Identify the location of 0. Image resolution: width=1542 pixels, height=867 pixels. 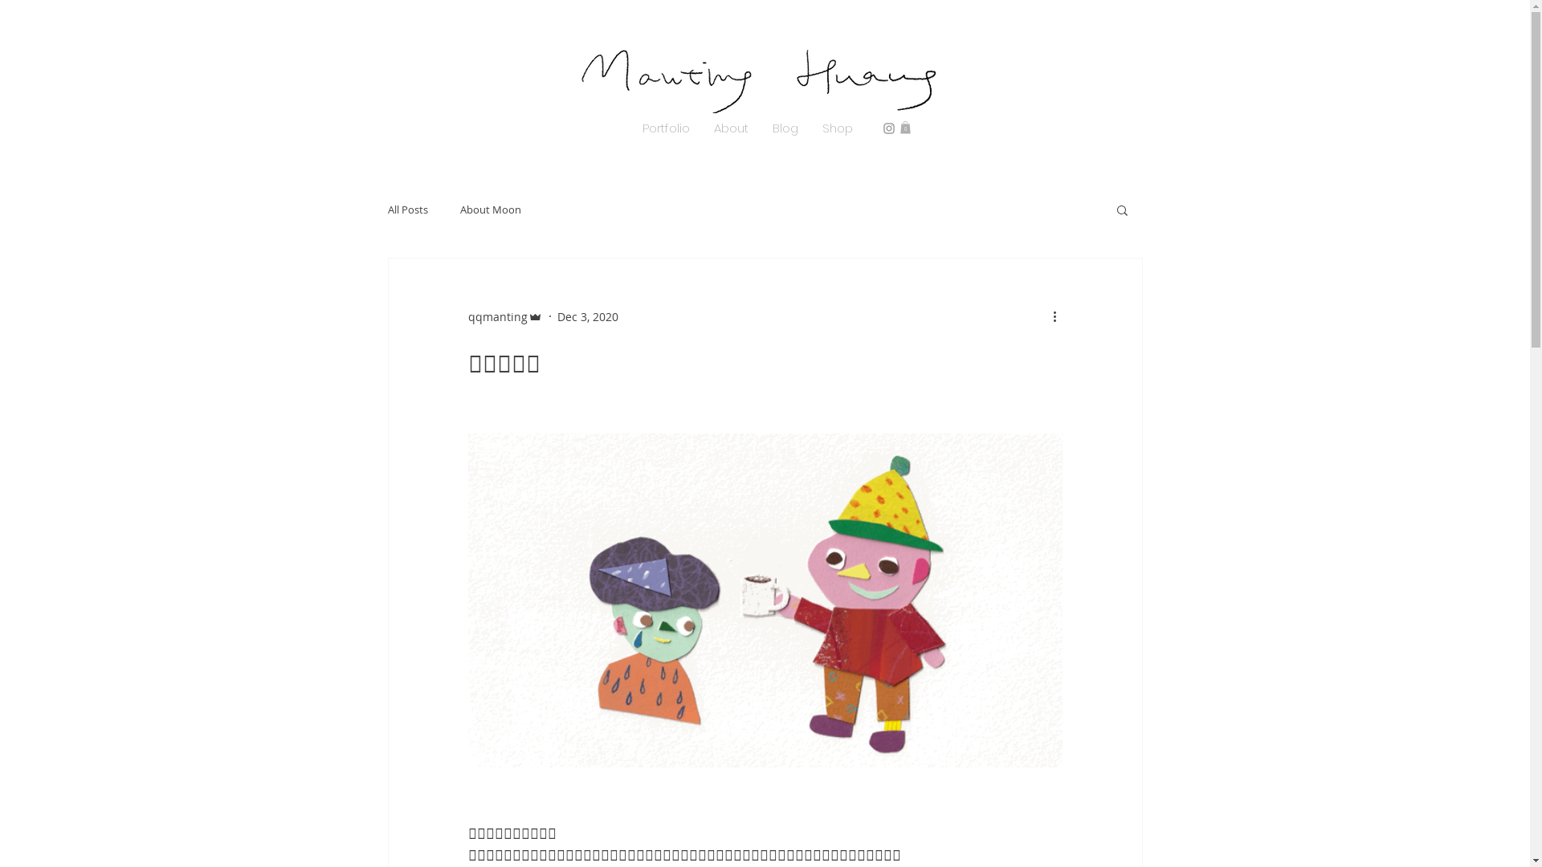
(904, 128).